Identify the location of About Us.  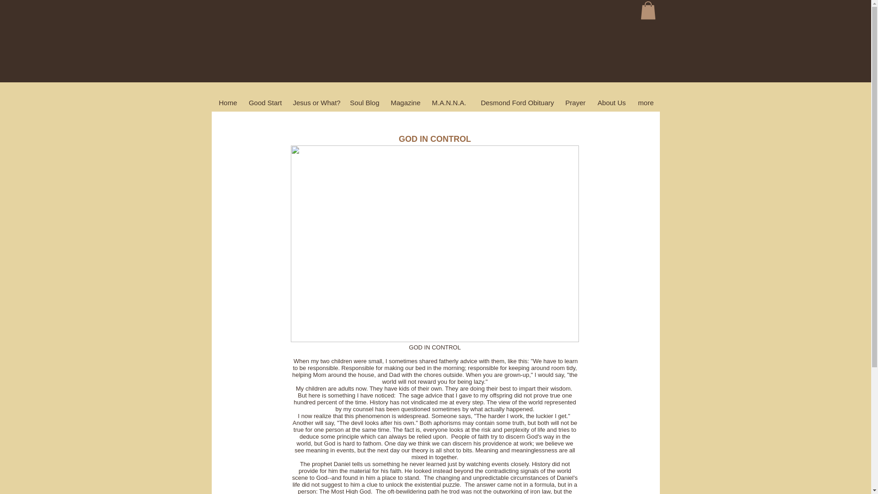
(611, 102).